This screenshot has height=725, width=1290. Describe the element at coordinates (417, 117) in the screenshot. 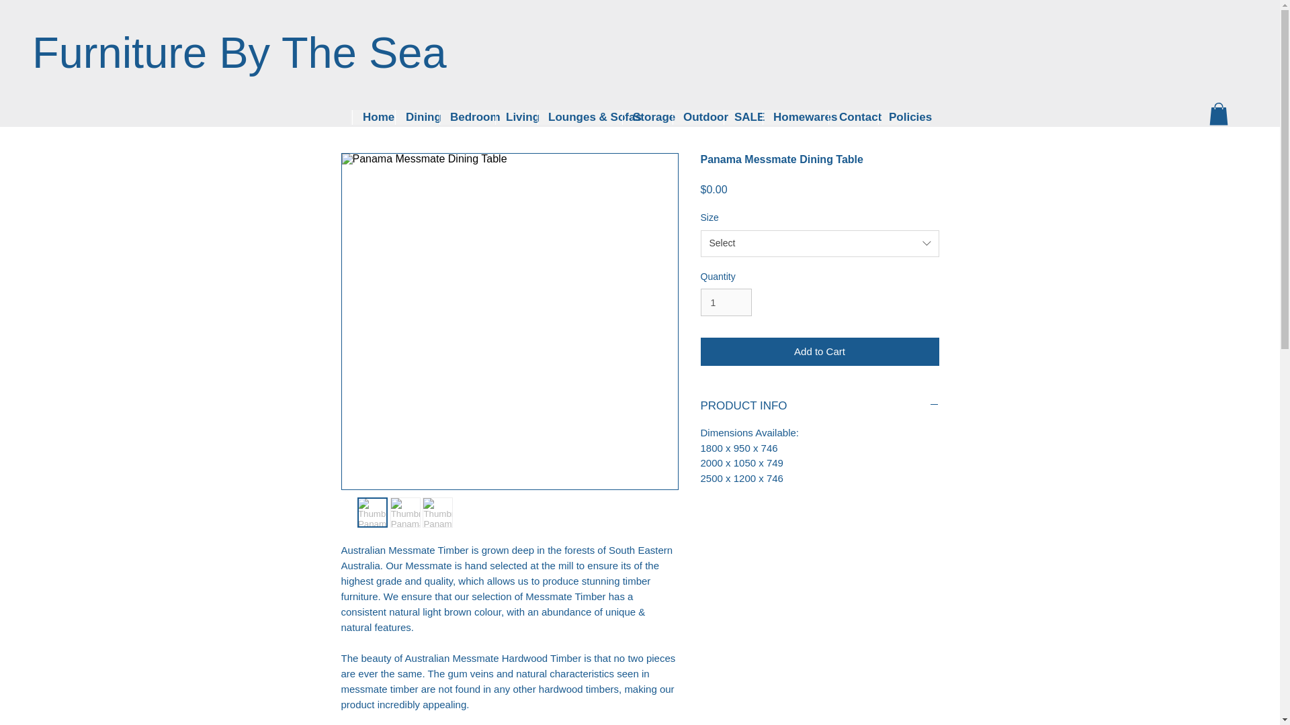

I see `Dining` at that location.